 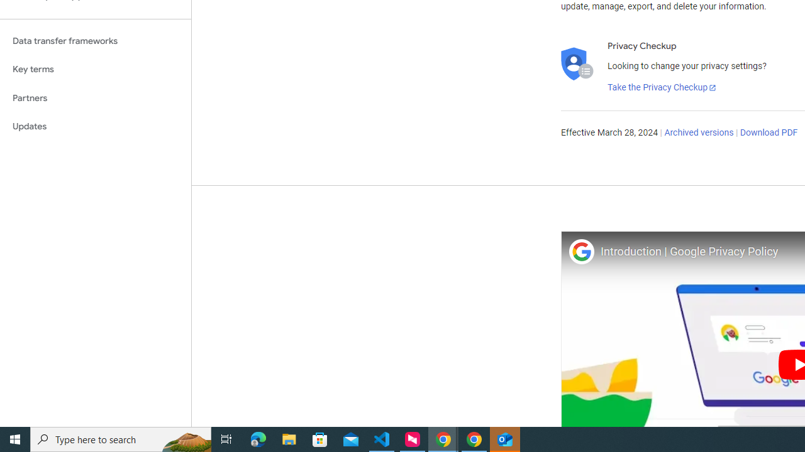 What do you see at coordinates (662, 88) in the screenshot?
I see `Take the Privacy Checkup` at bounding box center [662, 88].